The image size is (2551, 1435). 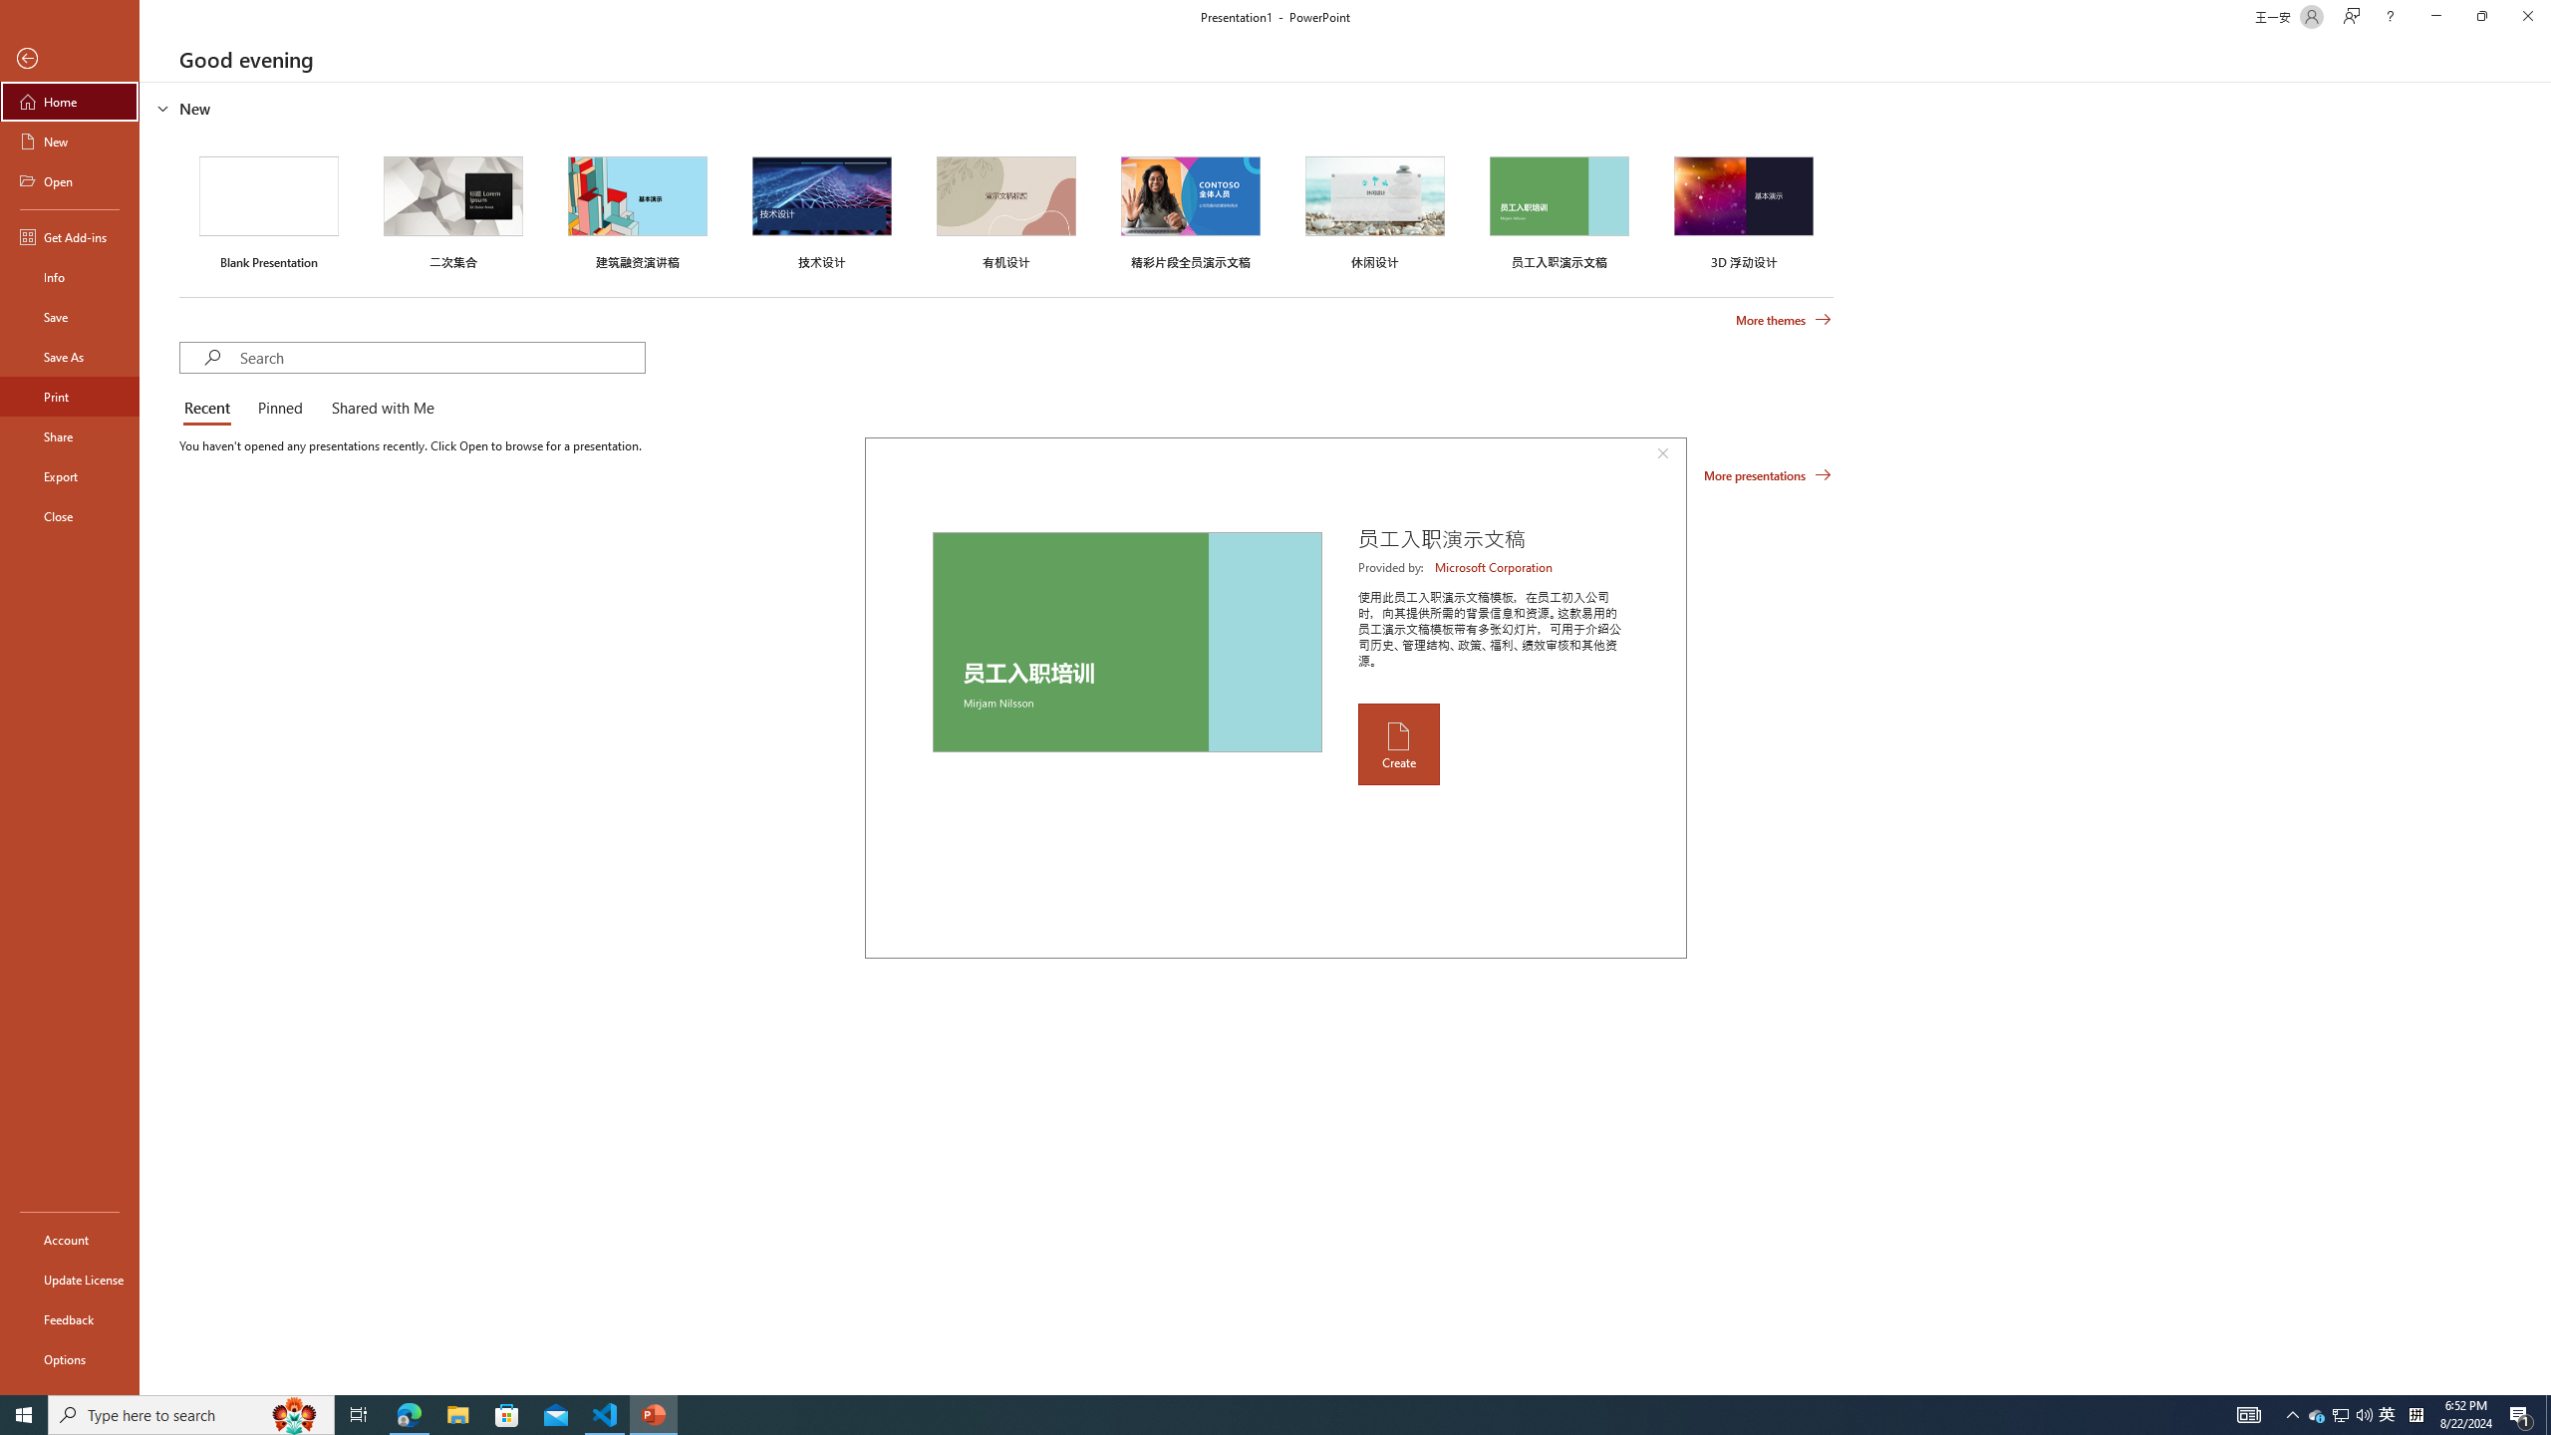 What do you see at coordinates (70, 236) in the screenshot?
I see `Get Add-ins` at bounding box center [70, 236].